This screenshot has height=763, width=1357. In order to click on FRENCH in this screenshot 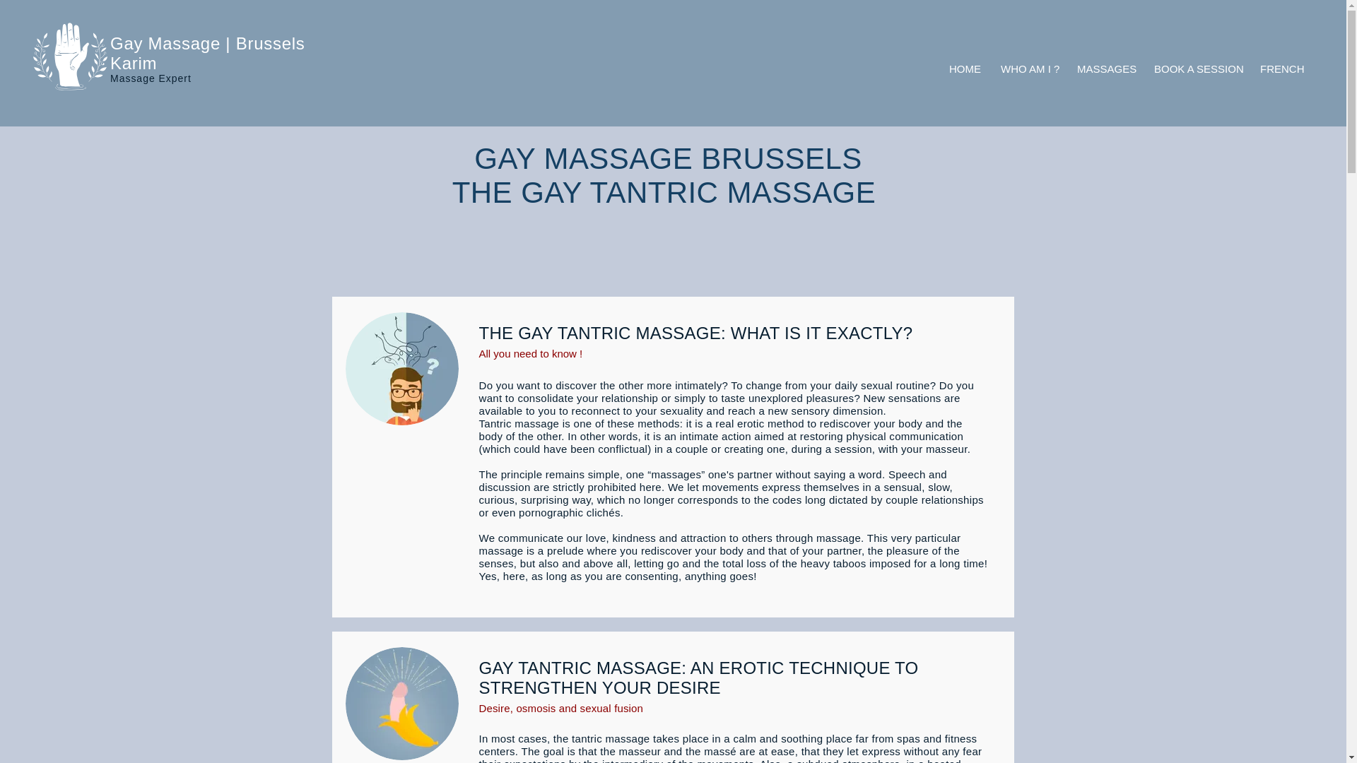, I will do `click(1281, 69)`.